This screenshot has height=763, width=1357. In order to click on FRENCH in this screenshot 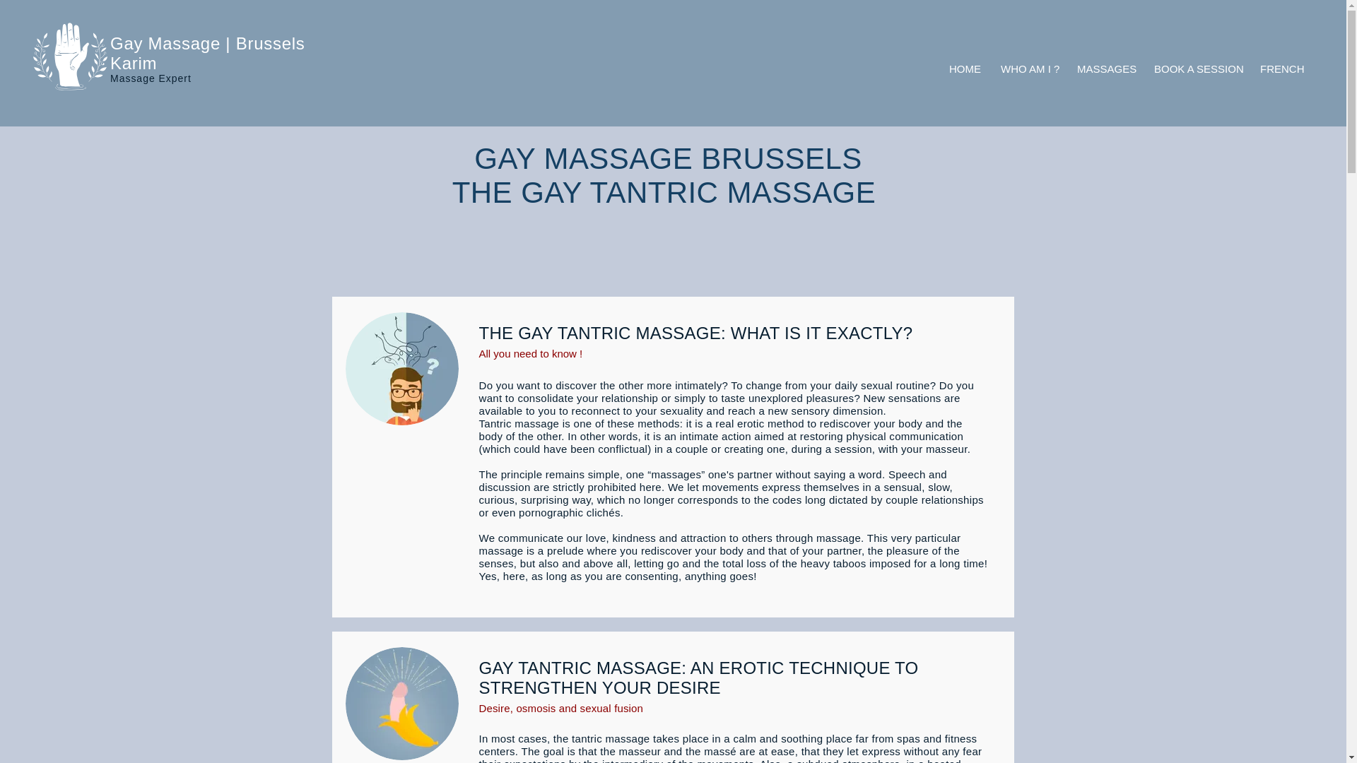, I will do `click(1281, 69)`.